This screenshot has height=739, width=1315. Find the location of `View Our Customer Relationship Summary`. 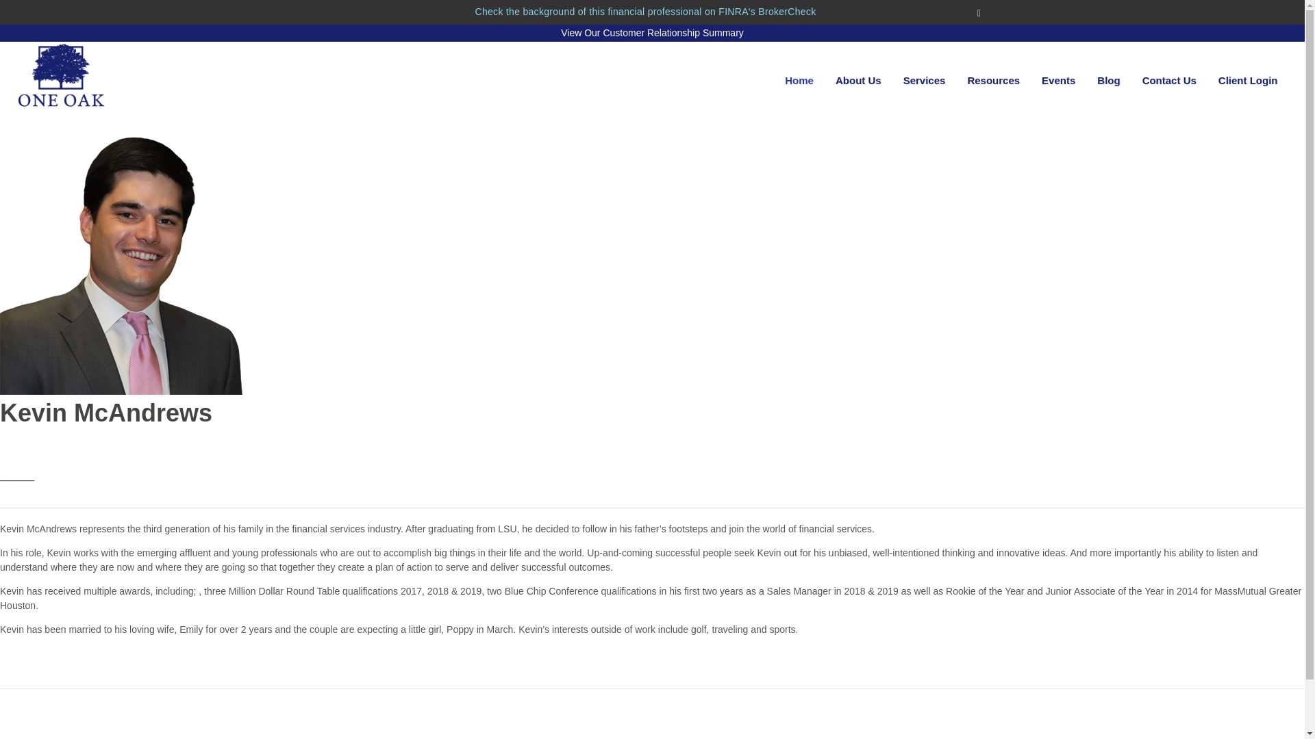

View Our Customer Relationship Summary is located at coordinates (652, 33).